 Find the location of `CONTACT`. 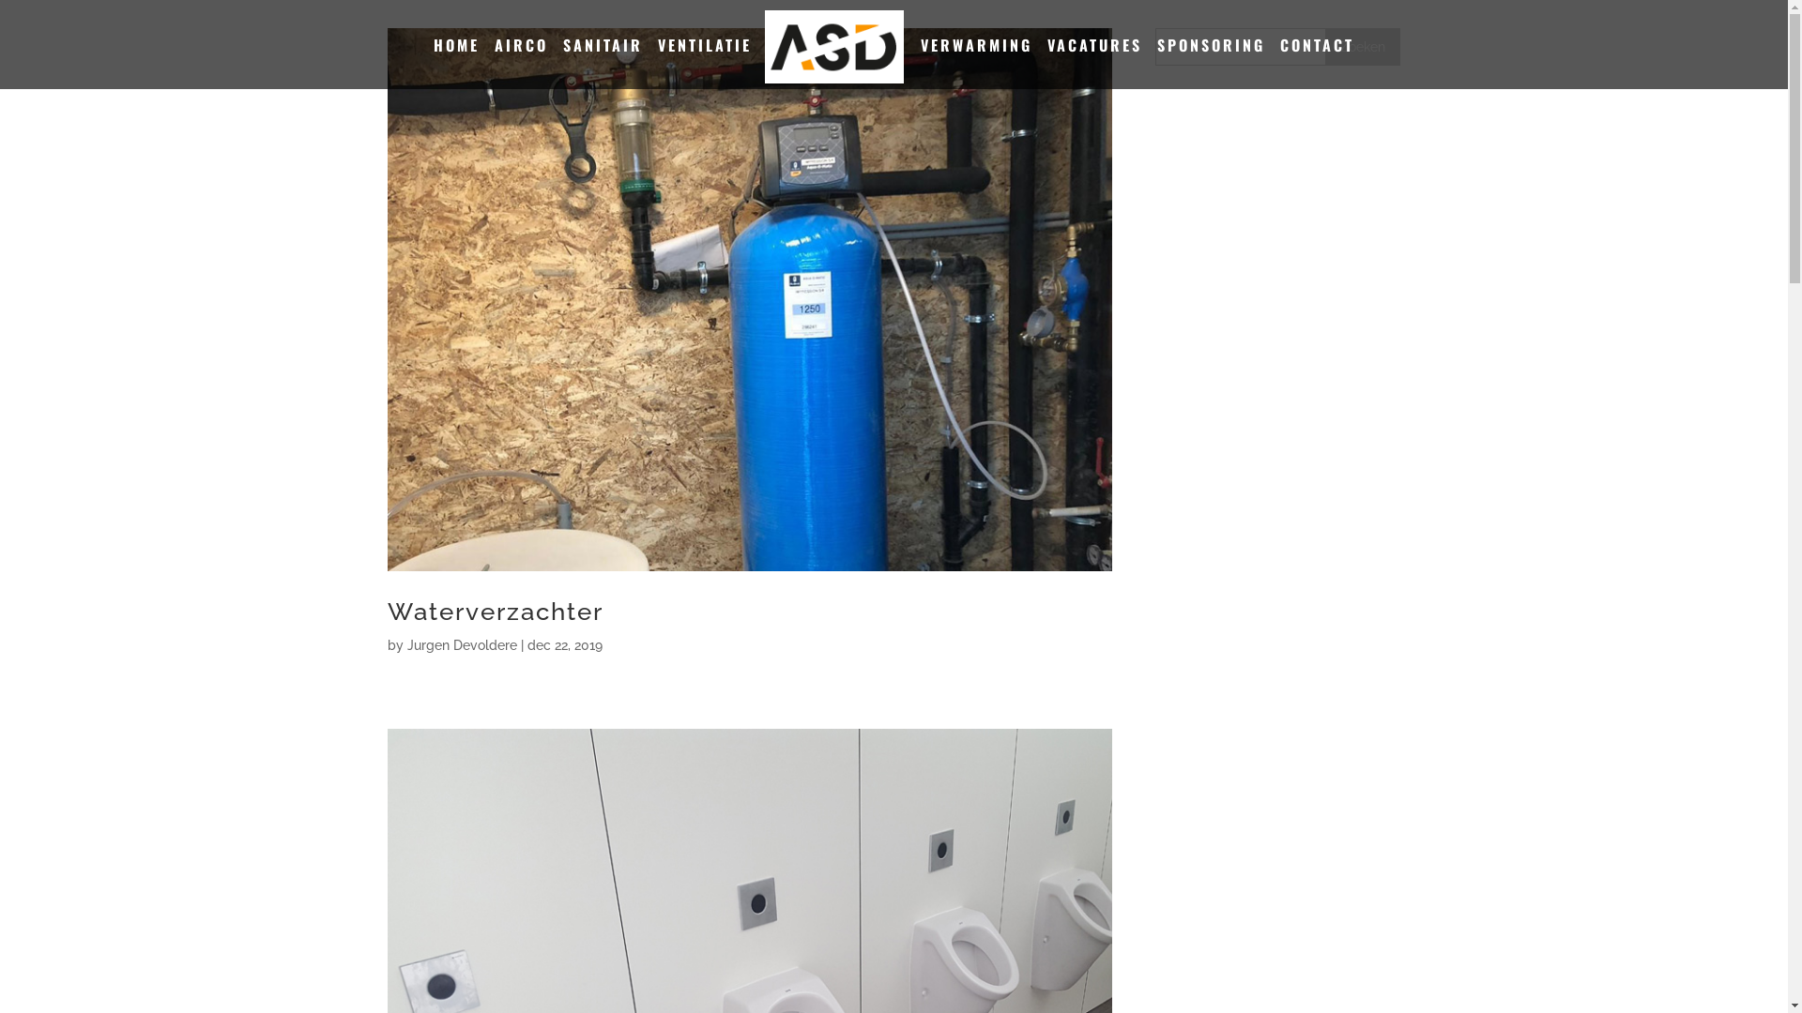

CONTACT is located at coordinates (1318, 64).